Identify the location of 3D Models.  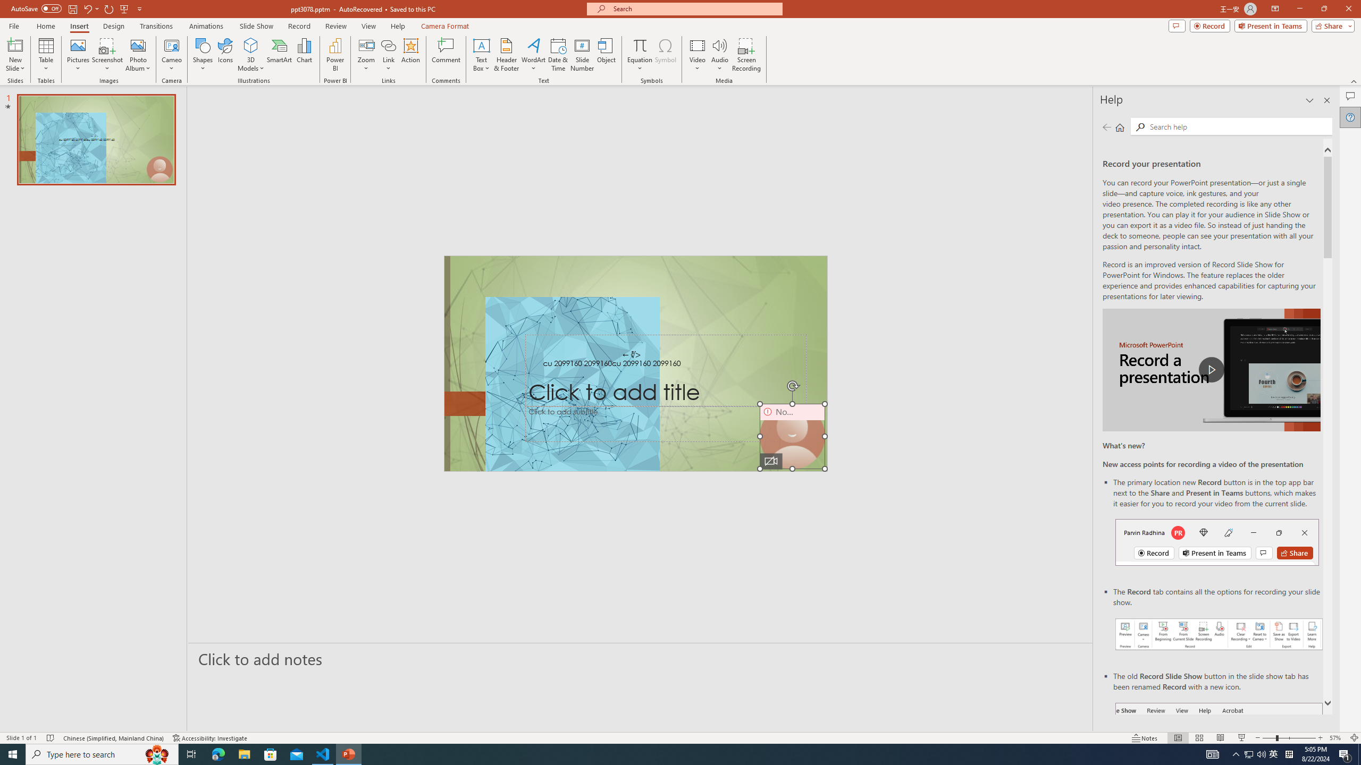
(251, 55).